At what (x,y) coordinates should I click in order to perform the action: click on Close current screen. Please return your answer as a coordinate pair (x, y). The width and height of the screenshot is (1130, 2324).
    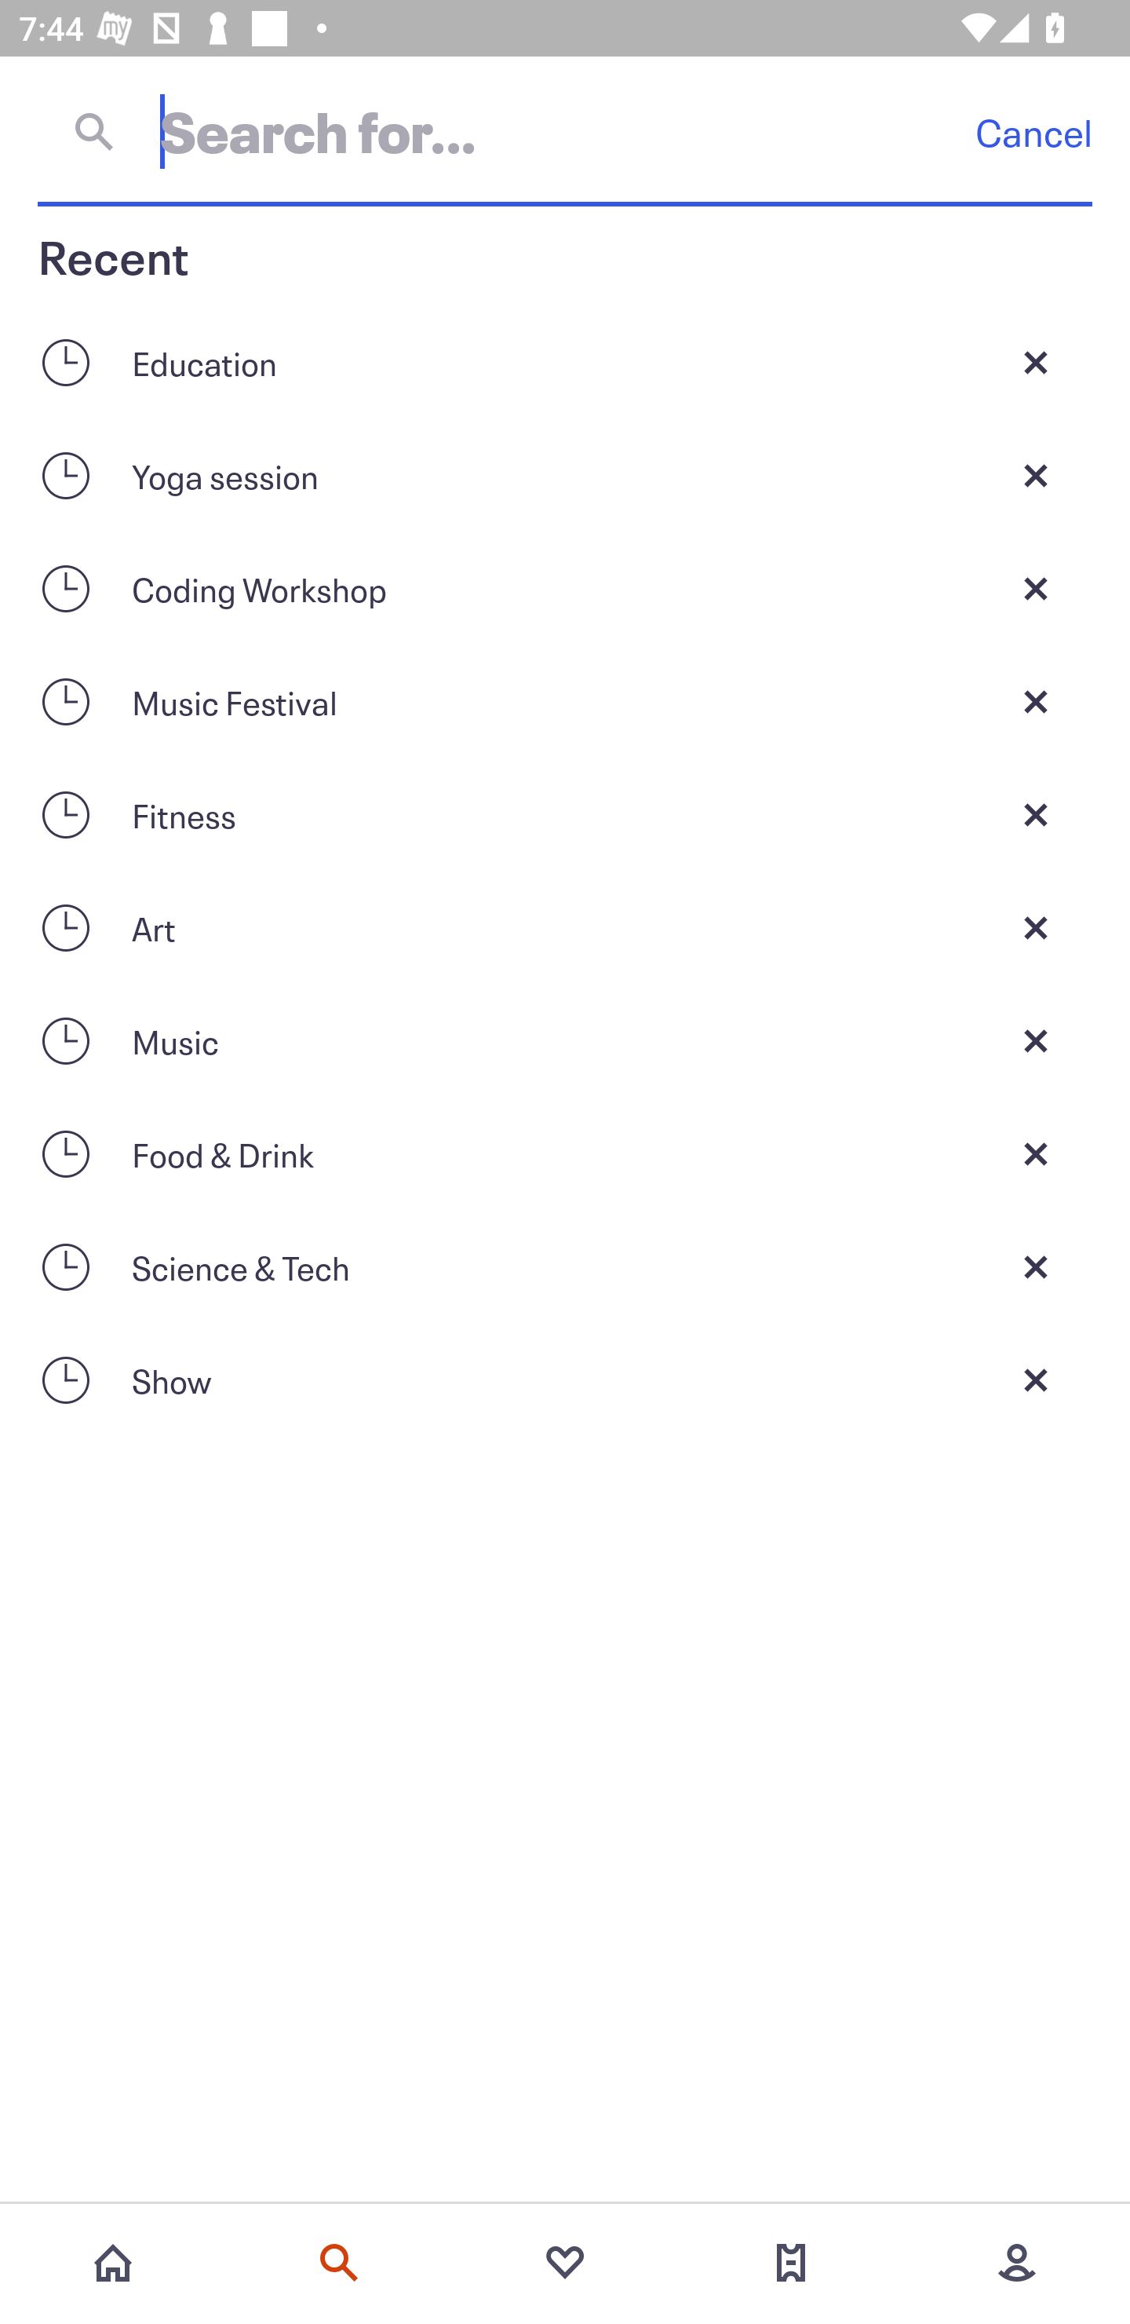
    Looking at the image, I should click on (1036, 362).